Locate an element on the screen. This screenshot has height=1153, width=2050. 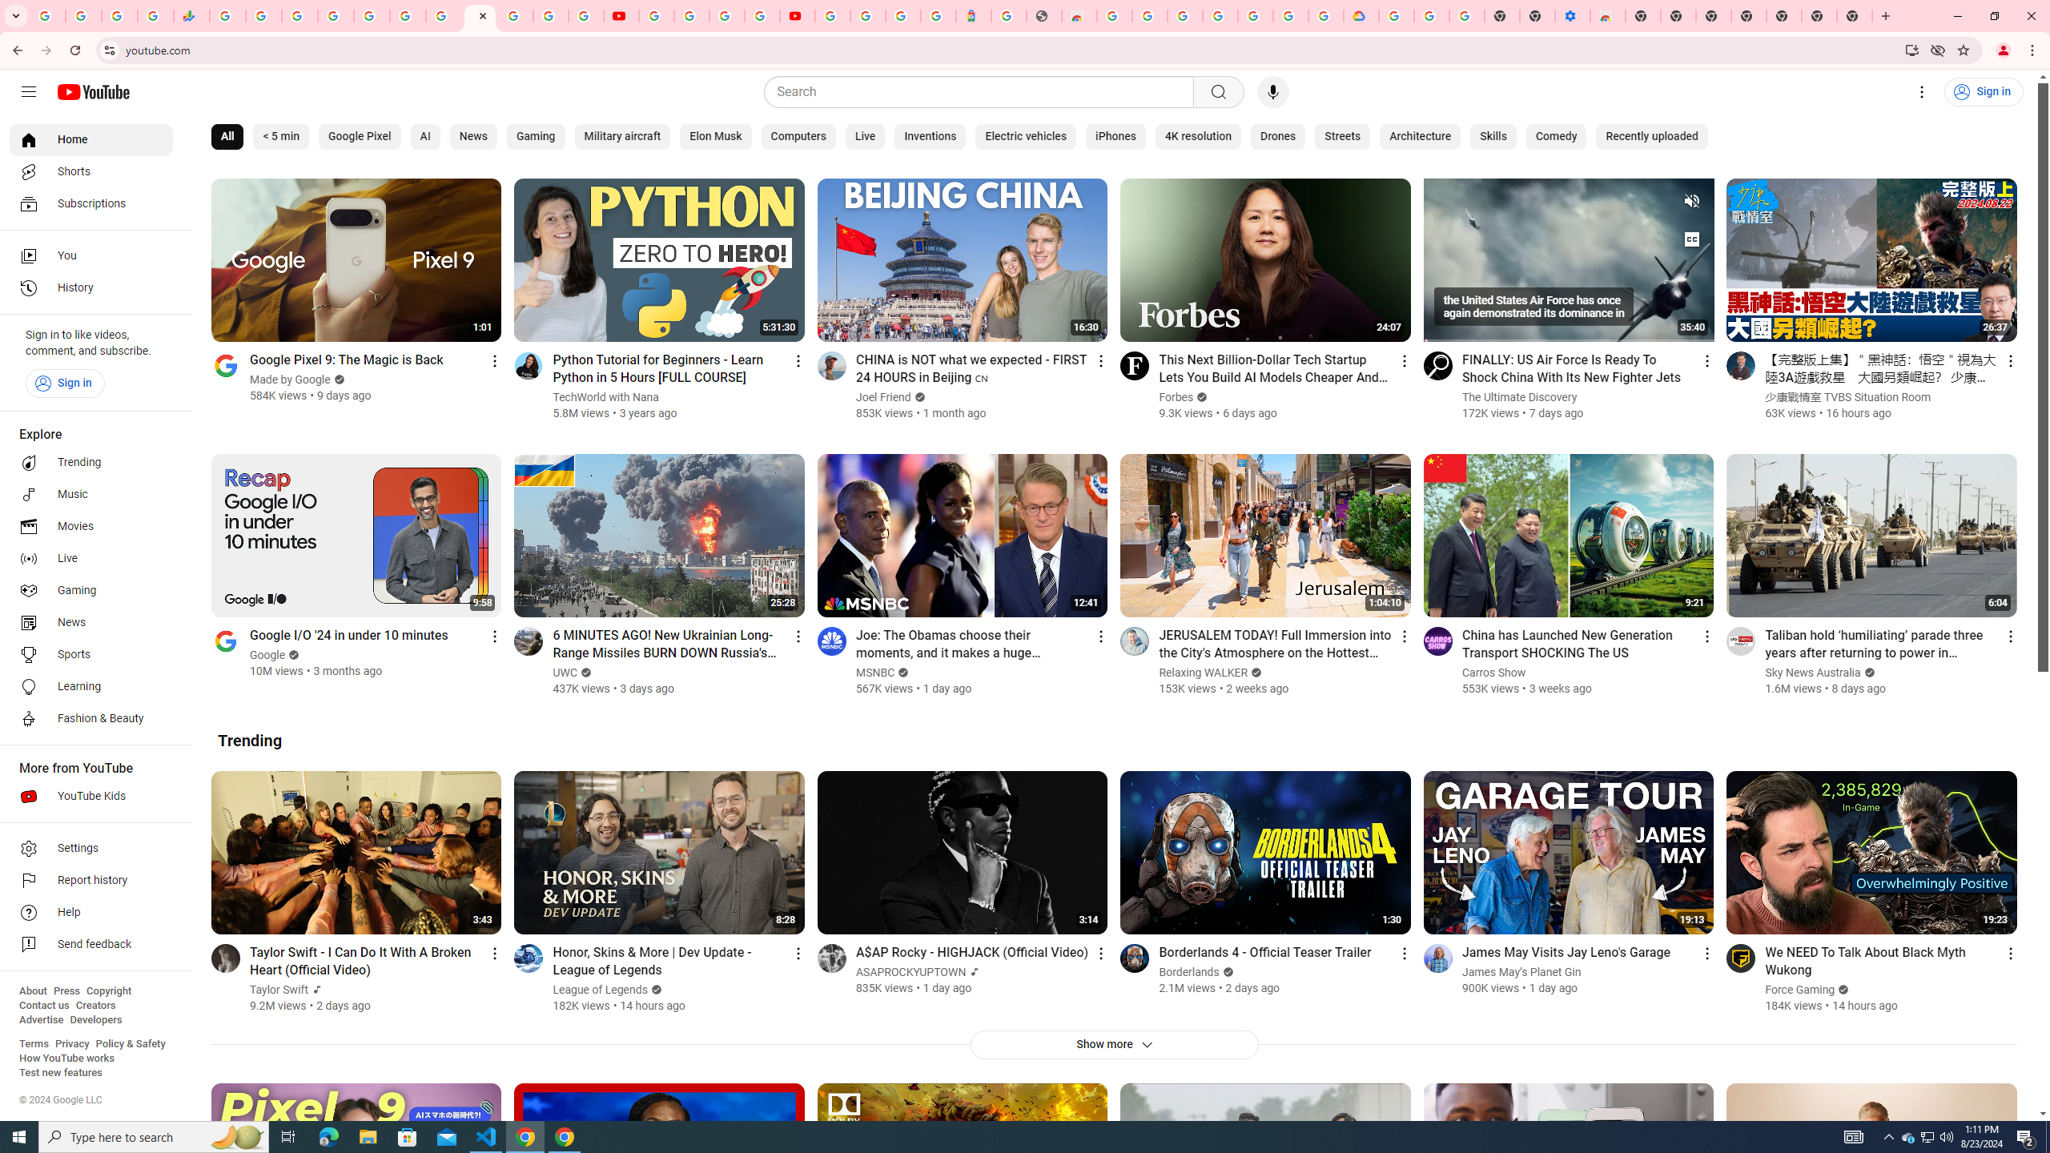
Skills is located at coordinates (1493, 137).